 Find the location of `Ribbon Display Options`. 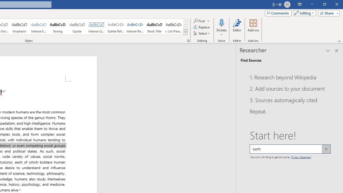

Ribbon Display Options is located at coordinates (300, 4).